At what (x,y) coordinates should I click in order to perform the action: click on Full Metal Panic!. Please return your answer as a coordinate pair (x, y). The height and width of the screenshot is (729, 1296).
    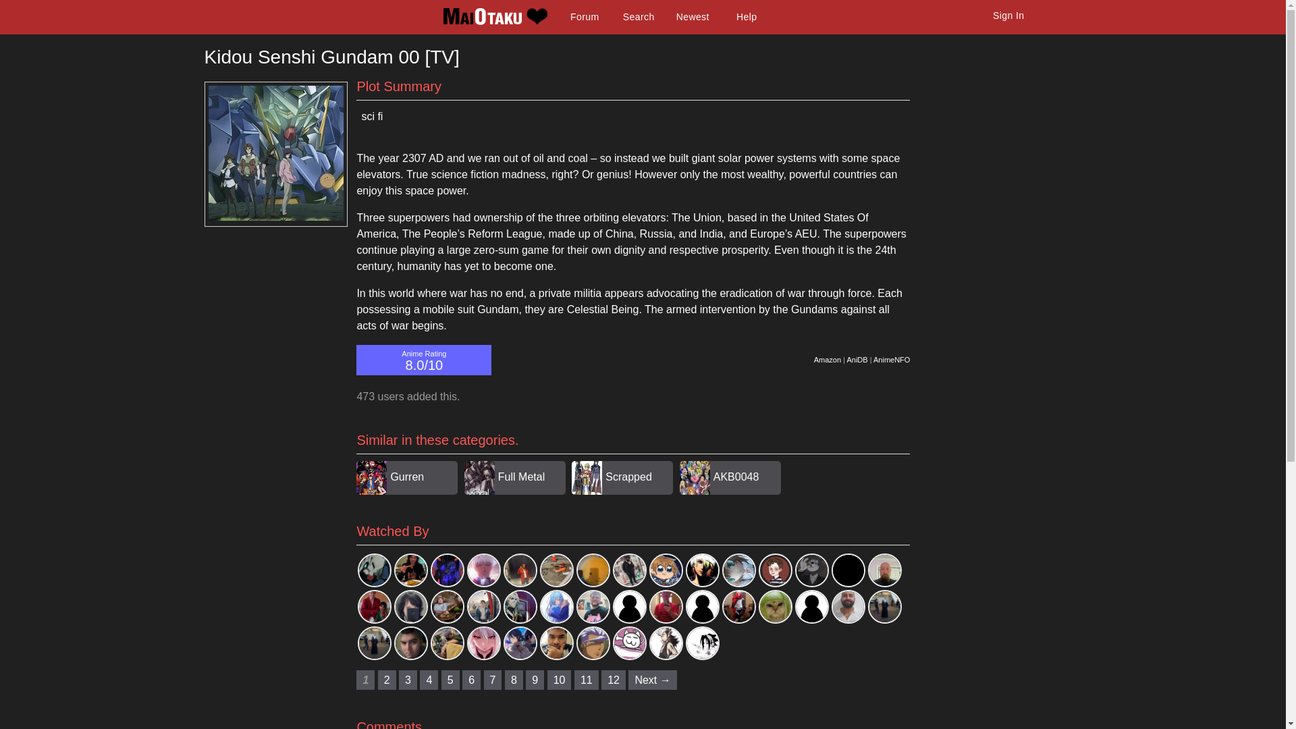
    Looking at the image, I should click on (521, 493).